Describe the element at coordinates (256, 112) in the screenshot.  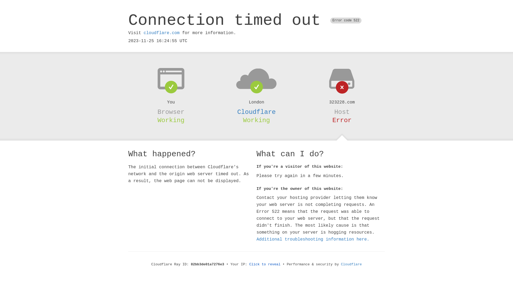
I see `Cloudflare` at that location.